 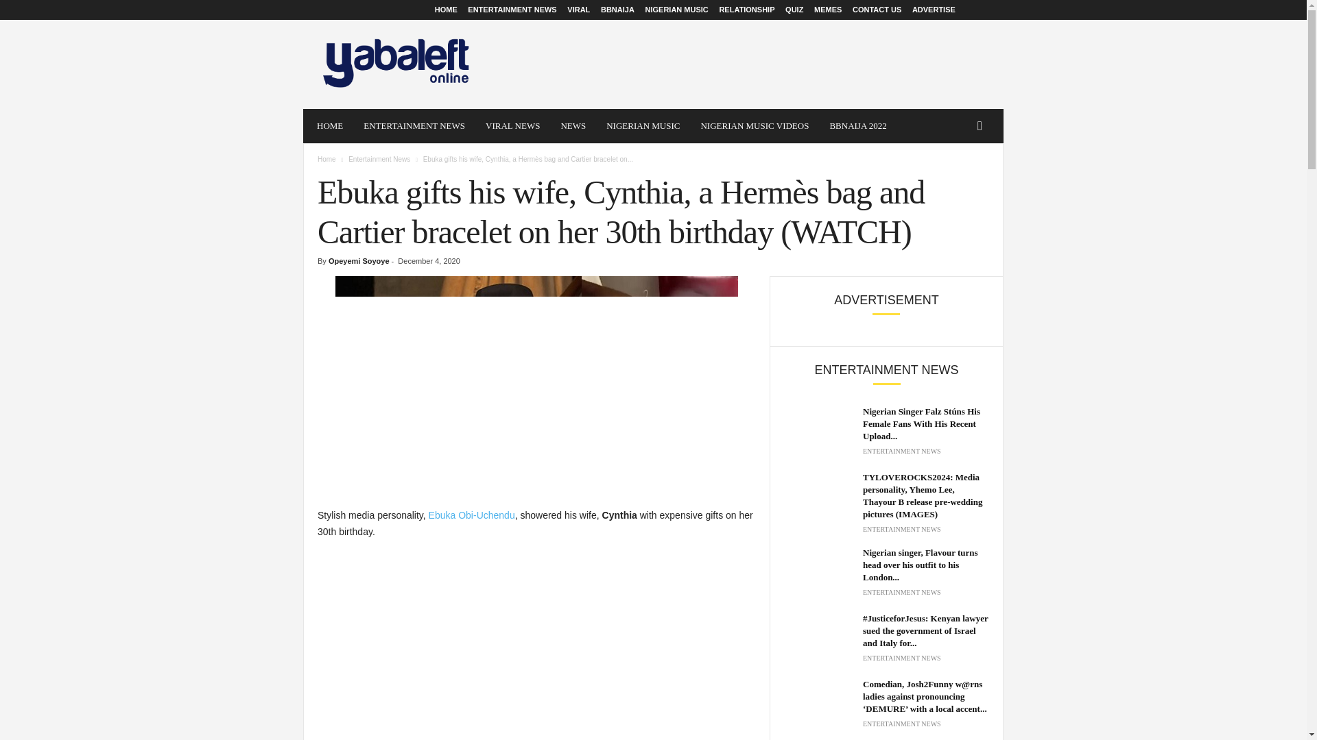 I want to click on RELATIONSHIP, so click(x=746, y=10).